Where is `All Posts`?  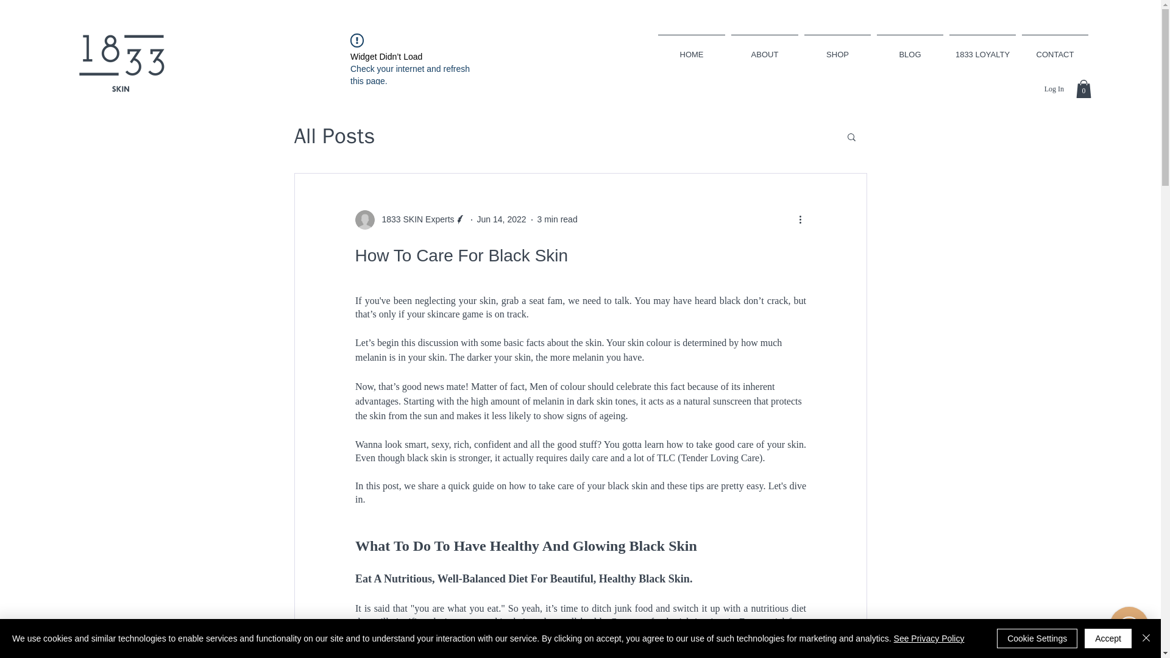
All Posts is located at coordinates (334, 136).